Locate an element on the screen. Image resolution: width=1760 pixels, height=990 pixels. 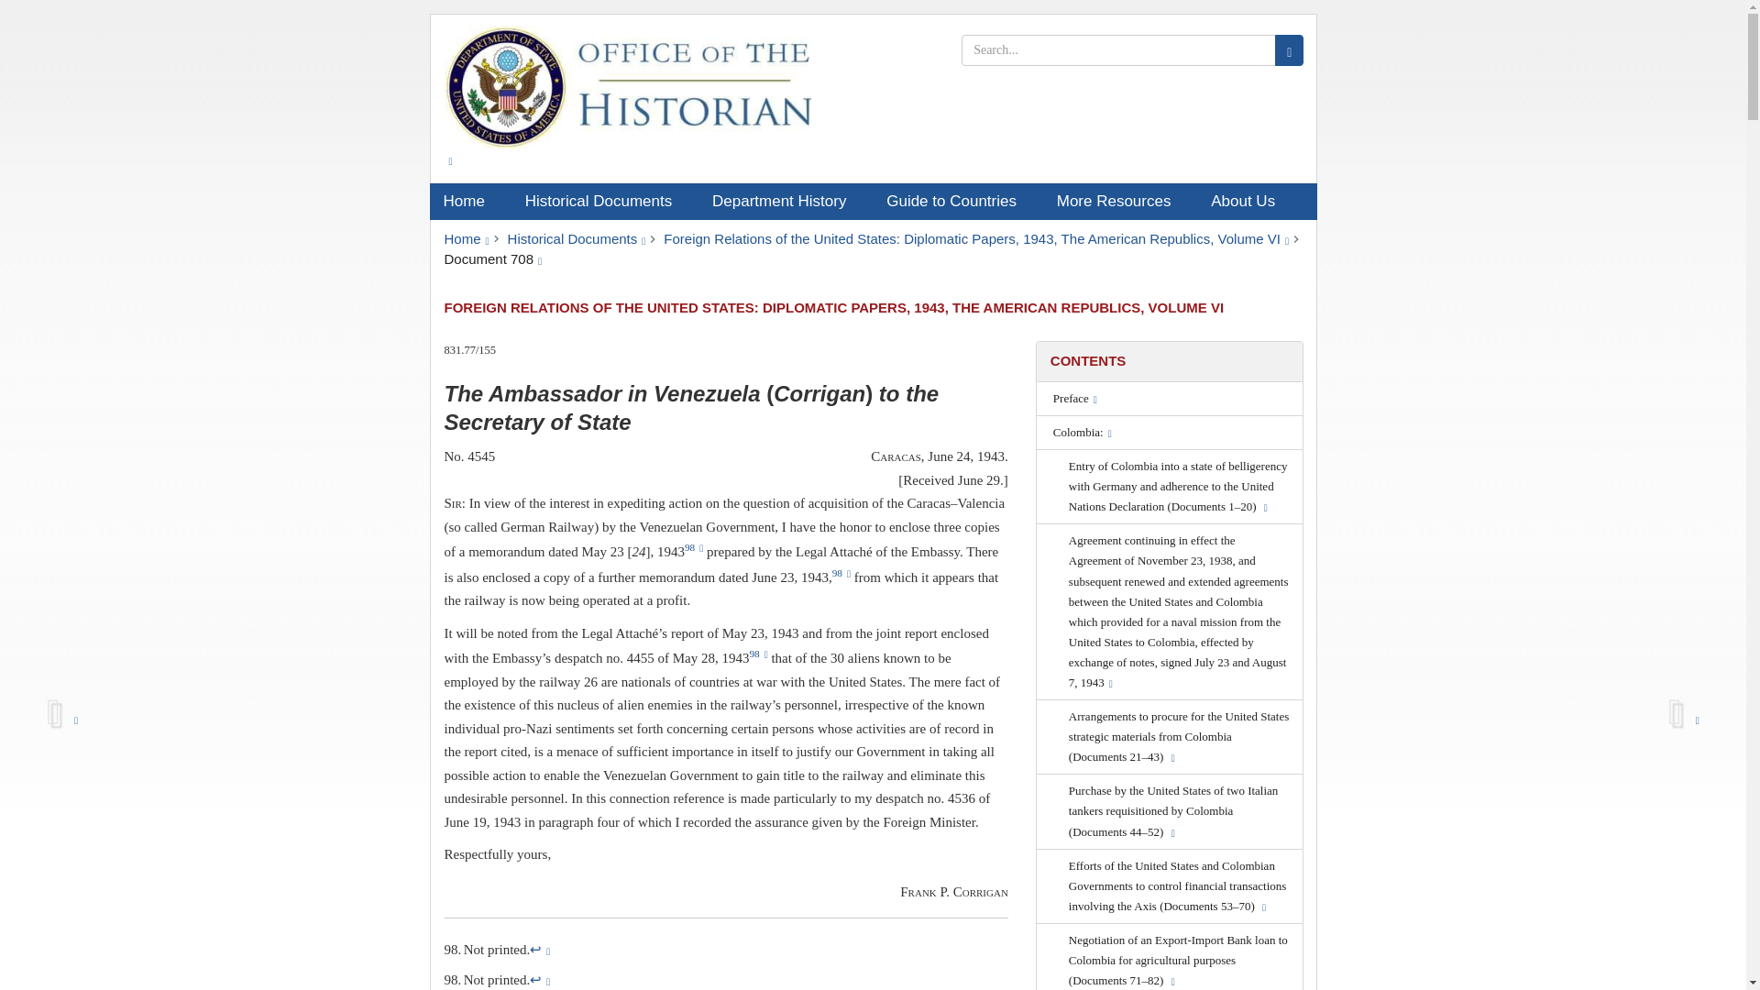
More Resources is located at coordinates (1120, 201).